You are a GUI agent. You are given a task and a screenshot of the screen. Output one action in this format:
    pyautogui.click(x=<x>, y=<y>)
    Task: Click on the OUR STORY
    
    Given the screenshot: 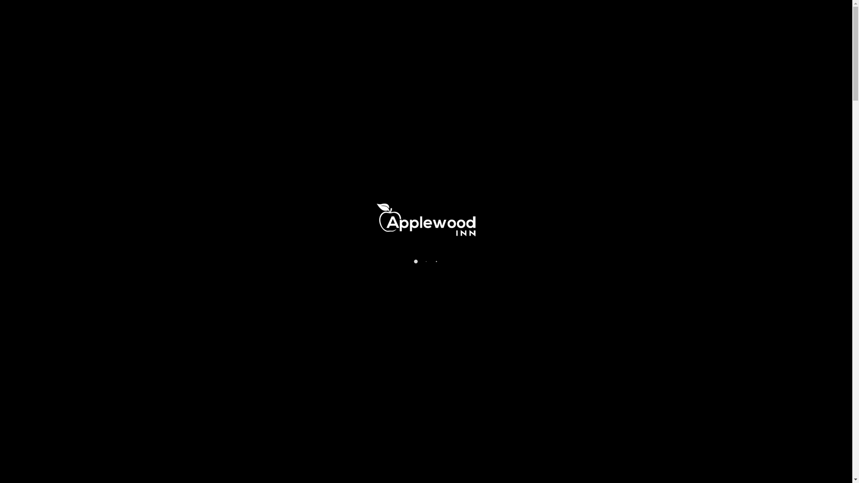 What is the action you would take?
    pyautogui.click(x=574, y=21)
    